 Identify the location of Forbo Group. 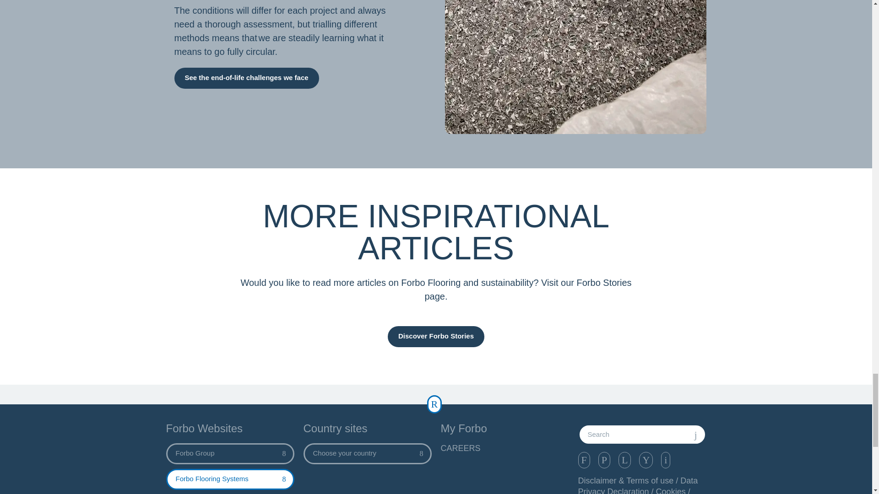
(230, 454).